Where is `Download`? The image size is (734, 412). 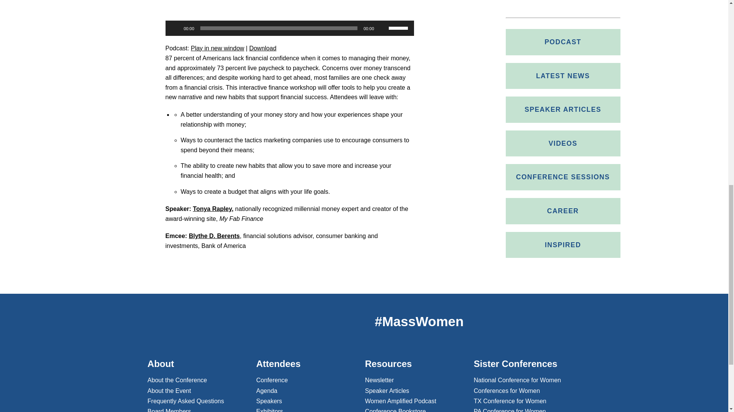
Download is located at coordinates (263, 48).